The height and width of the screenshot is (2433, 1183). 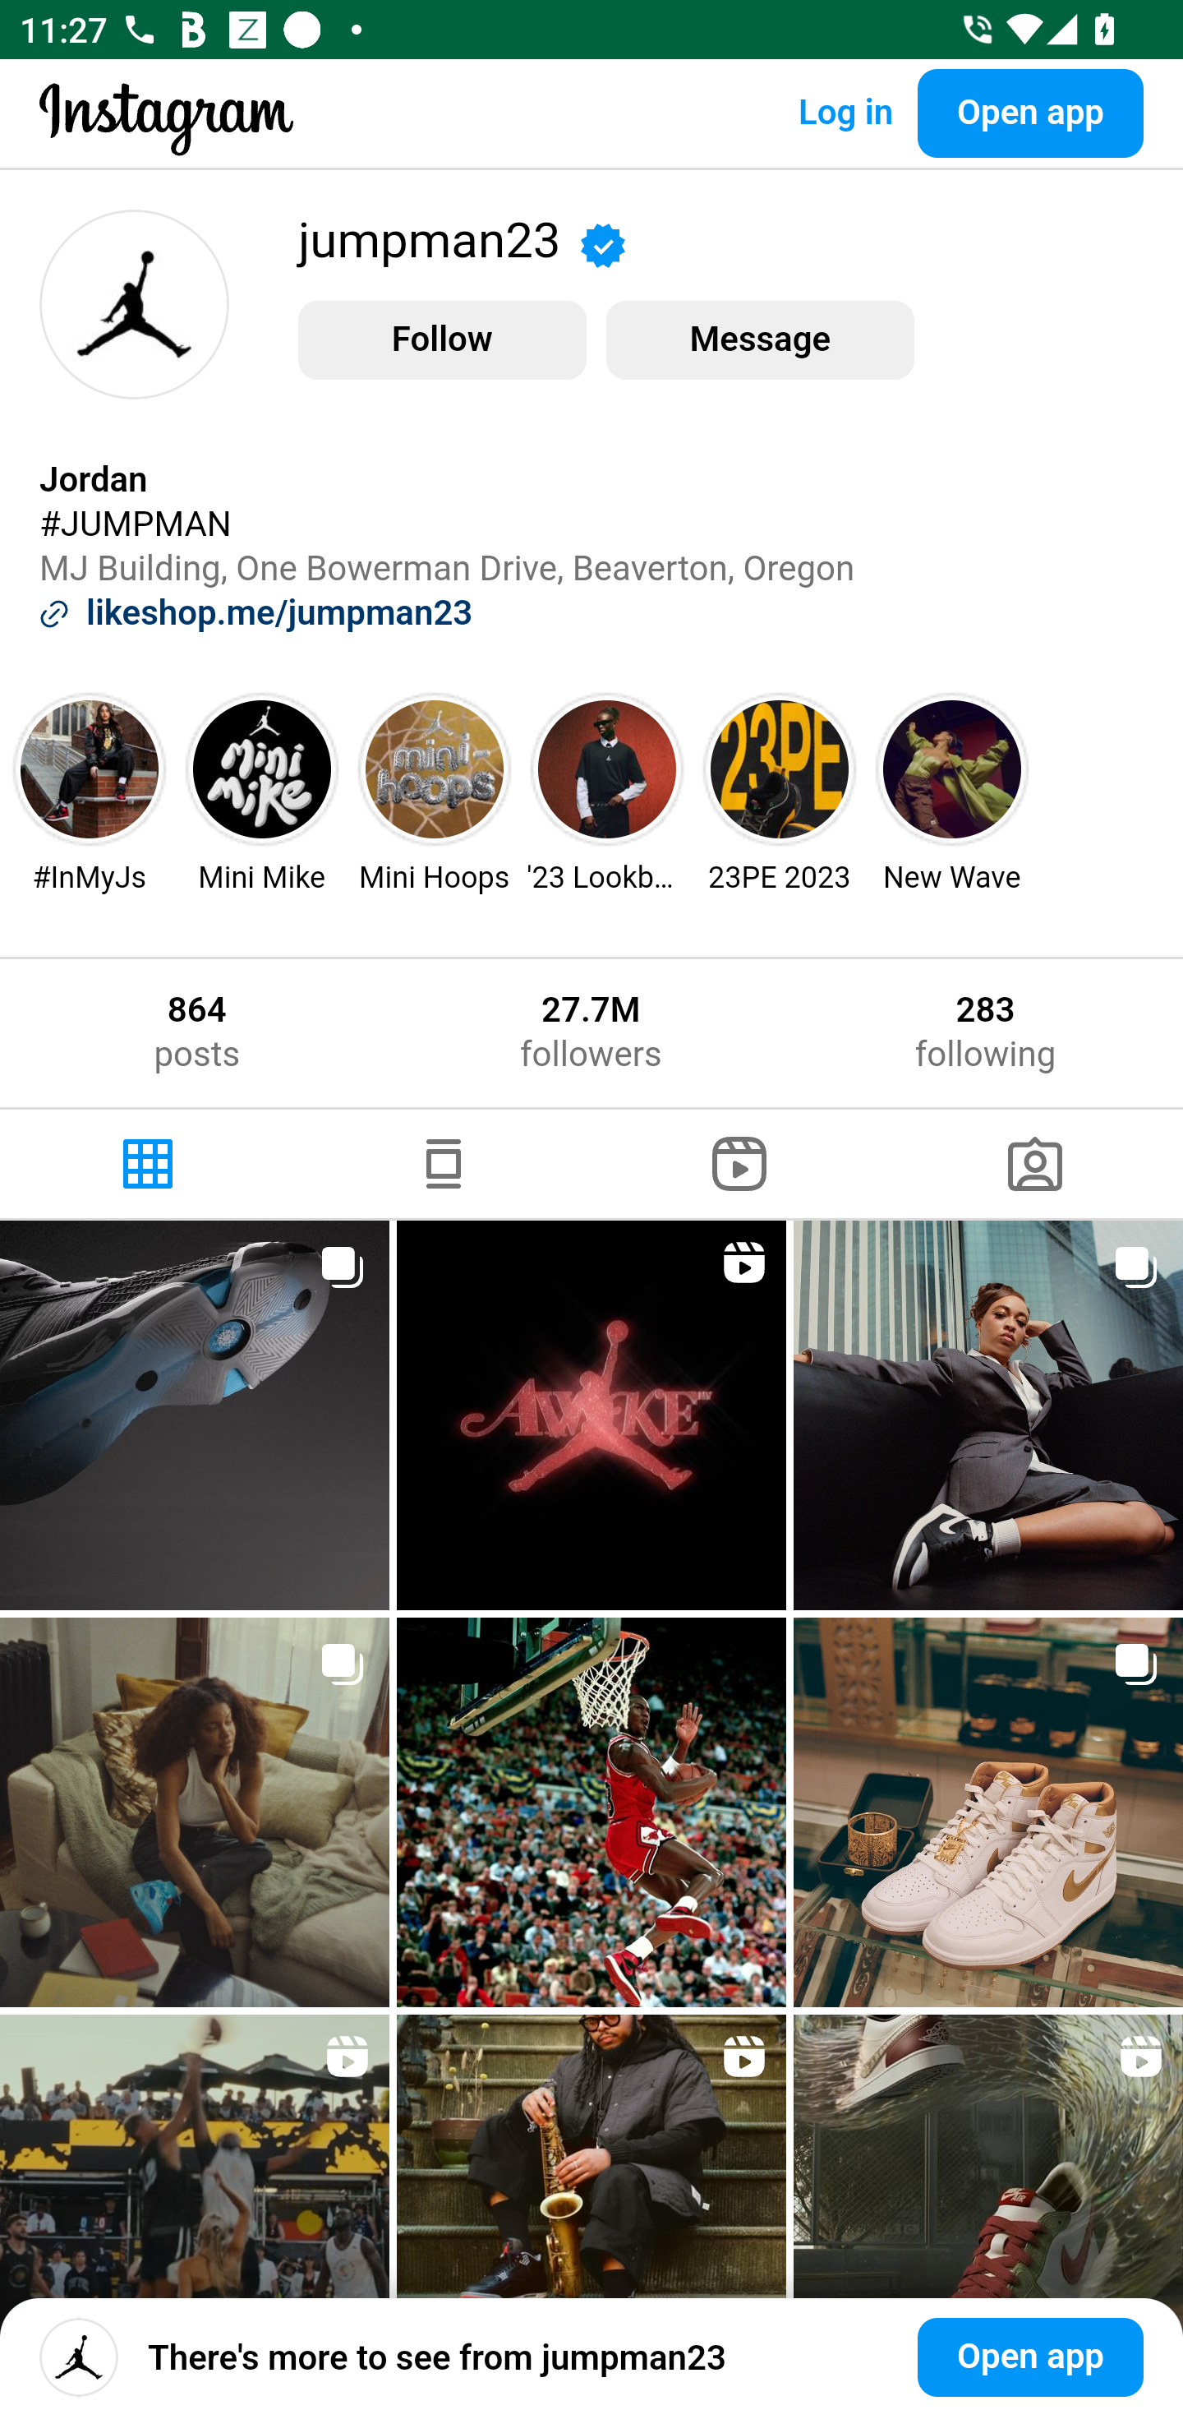 What do you see at coordinates (90, 769) in the screenshot?
I see `#InMyJs's profile picture` at bounding box center [90, 769].